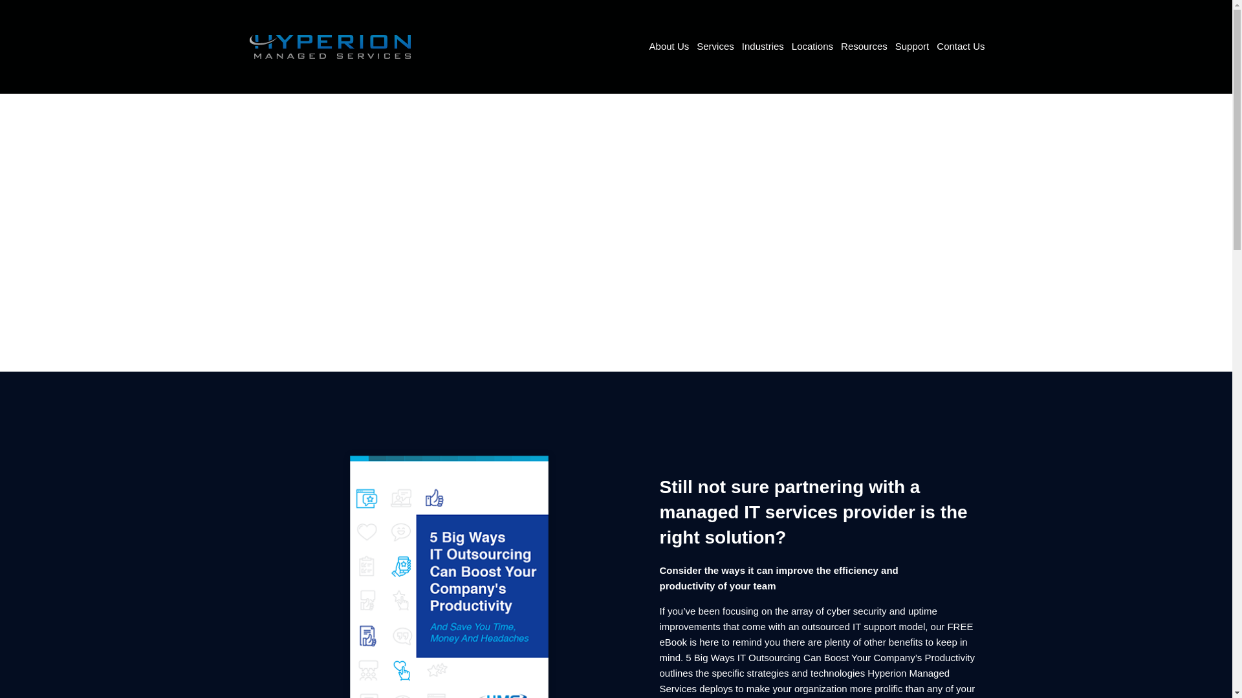  Describe the element at coordinates (762, 47) in the screenshot. I see `Industries` at that location.